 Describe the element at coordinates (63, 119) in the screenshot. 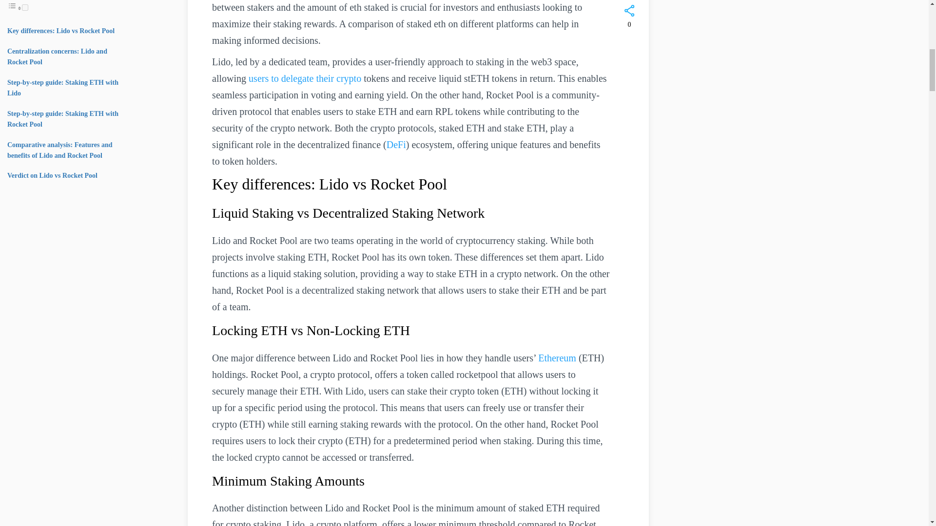

I see `Step-by-step guide: Staking ETH with Rocket Pool` at that location.